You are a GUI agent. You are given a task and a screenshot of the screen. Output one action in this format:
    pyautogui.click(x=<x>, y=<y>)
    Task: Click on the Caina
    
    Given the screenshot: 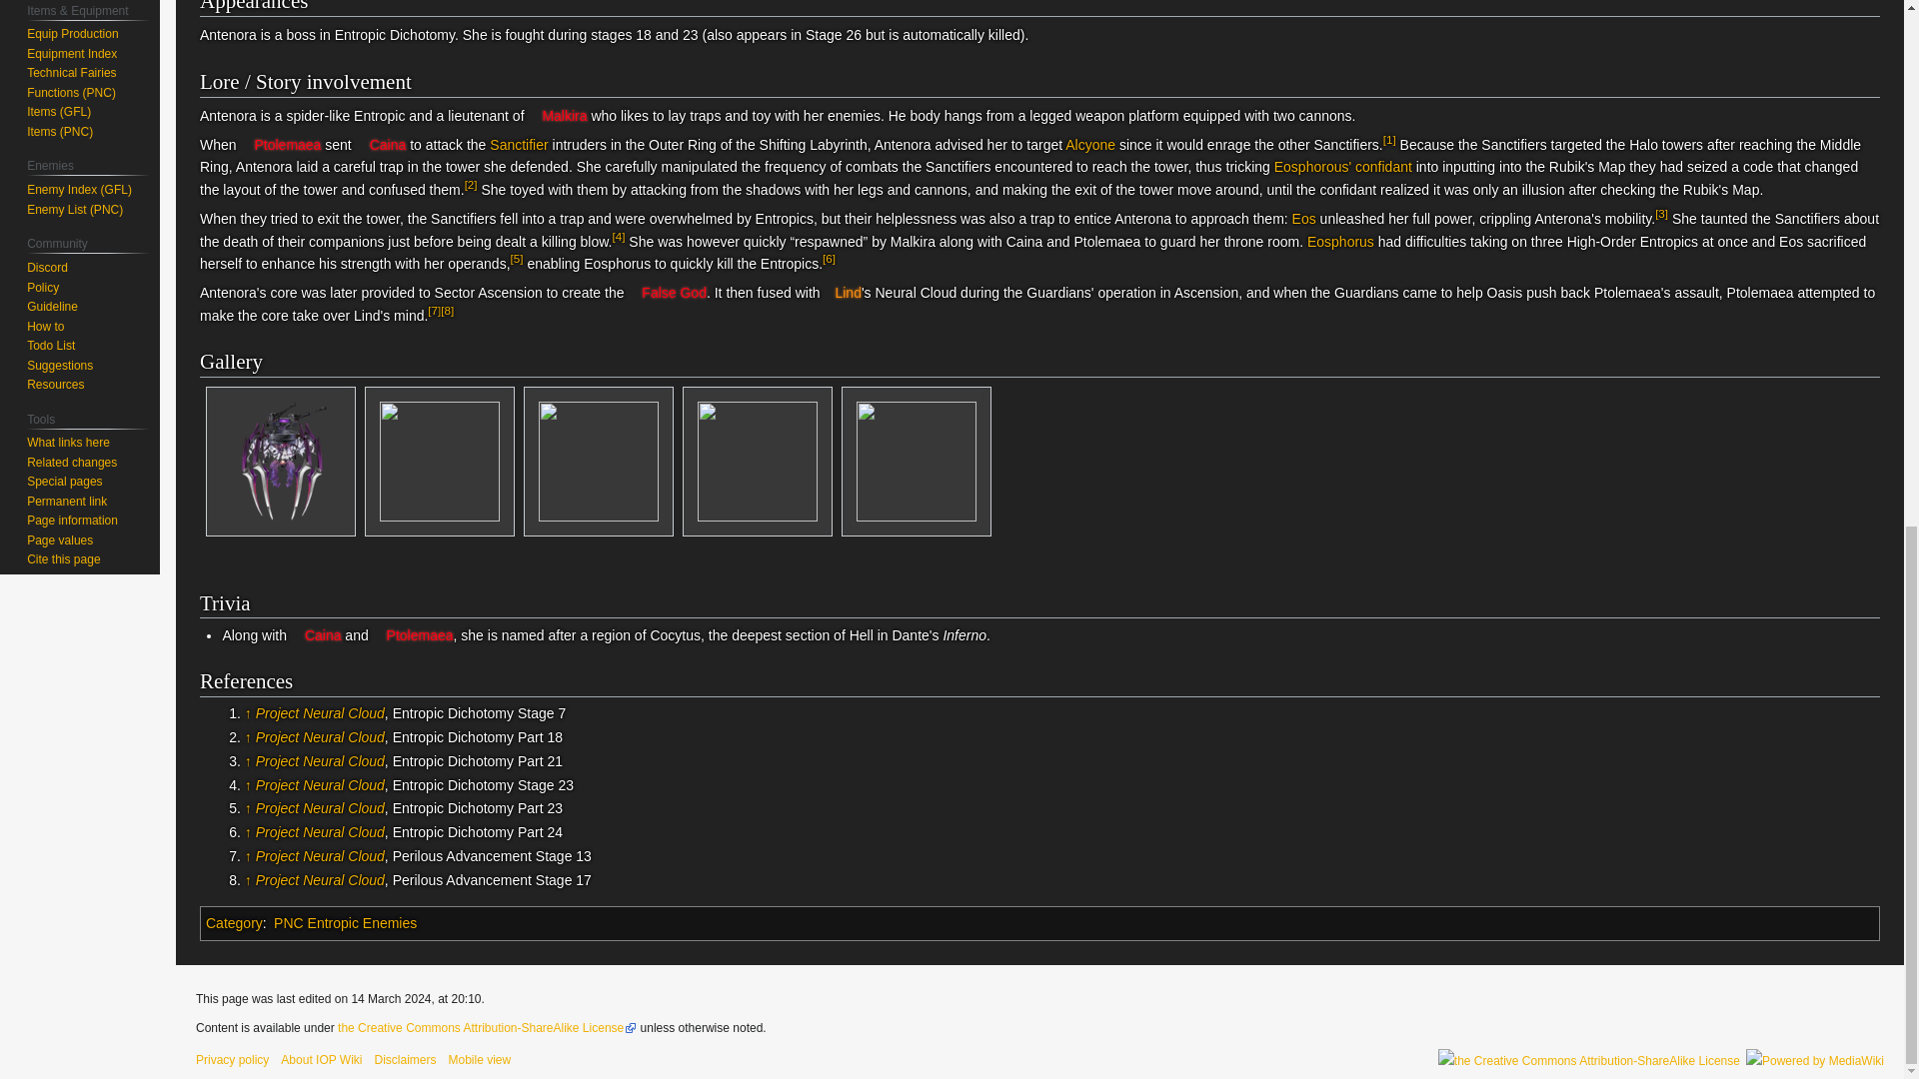 What is the action you would take?
    pyautogui.click(x=381, y=145)
    